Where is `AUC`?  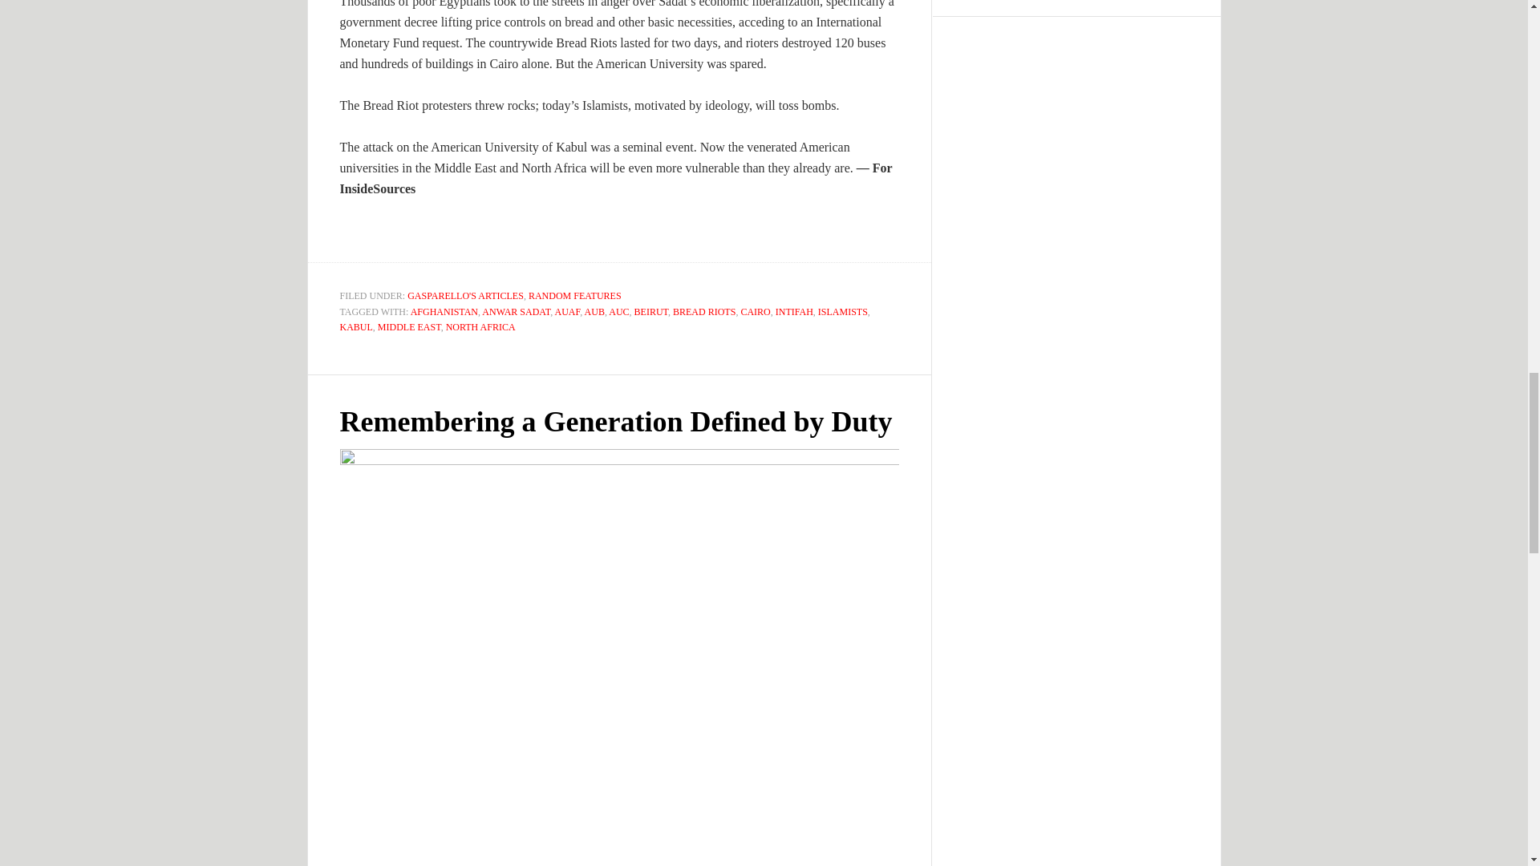 AUC is located at coordinates (618, 312).